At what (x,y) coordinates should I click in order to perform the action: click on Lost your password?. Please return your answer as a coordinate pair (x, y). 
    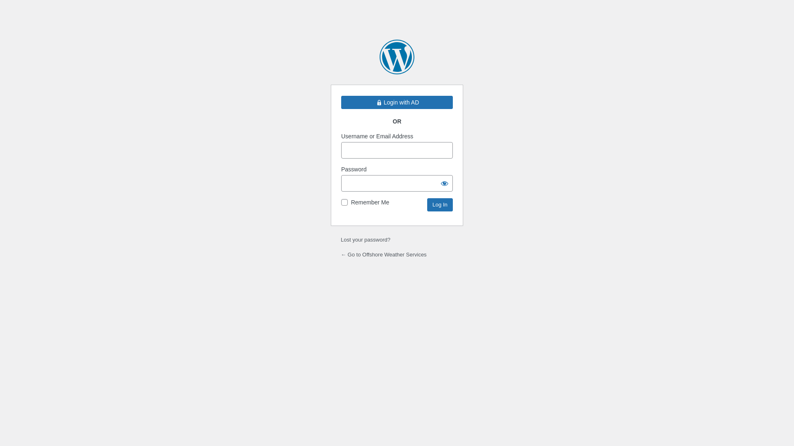
    Looking at the image, I should click on (366, 240).